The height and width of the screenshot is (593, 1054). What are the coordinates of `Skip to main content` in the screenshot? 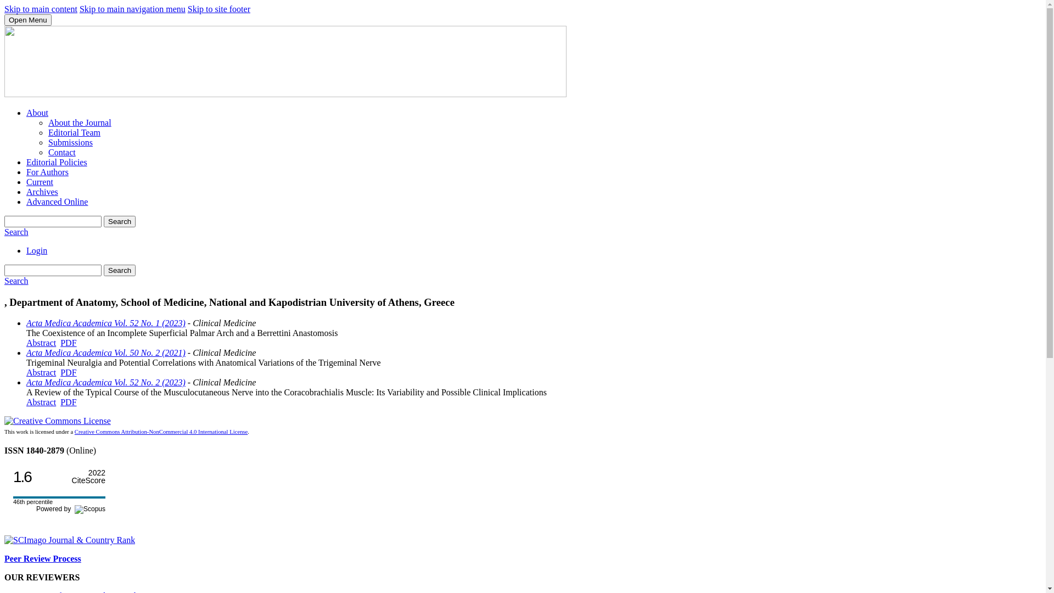 It's located at (41, 9).